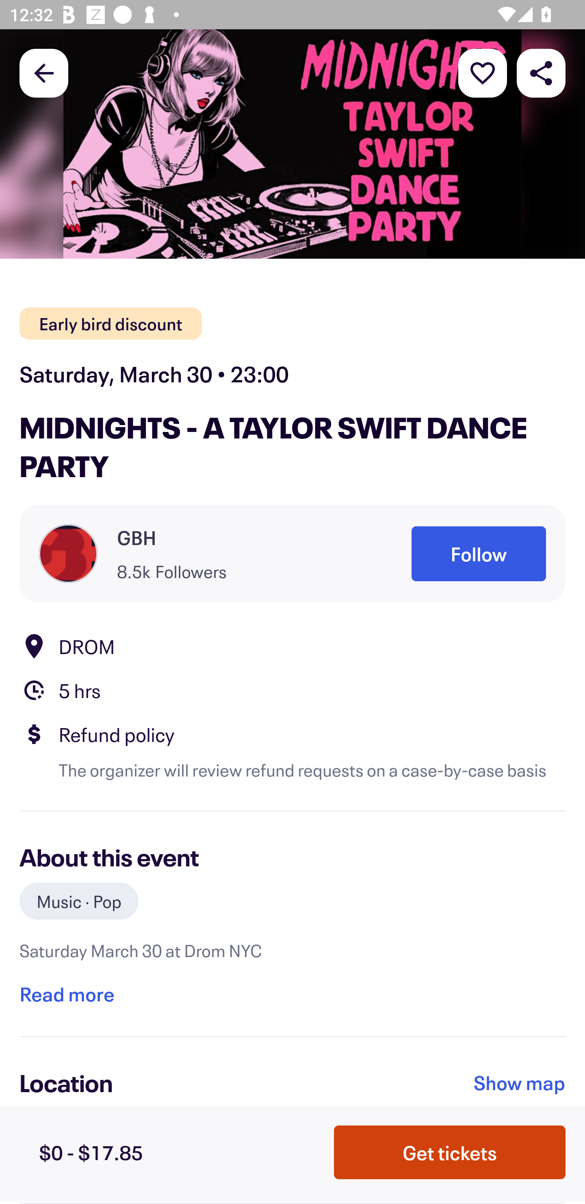 The height and width of the screenshot is (1204, 585). What do you see at coordinates (68, 553) in the screenshot?
I see `Organizer profile picture` at bounding box center [68, 553].